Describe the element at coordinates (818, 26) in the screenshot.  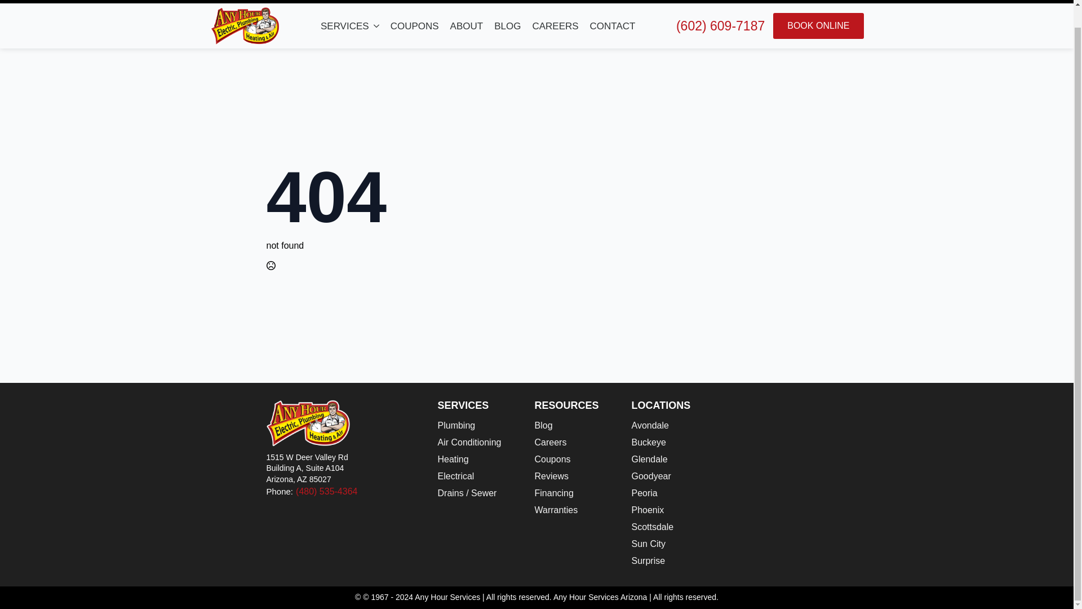
I see `BOOK ONLINE` at that location.